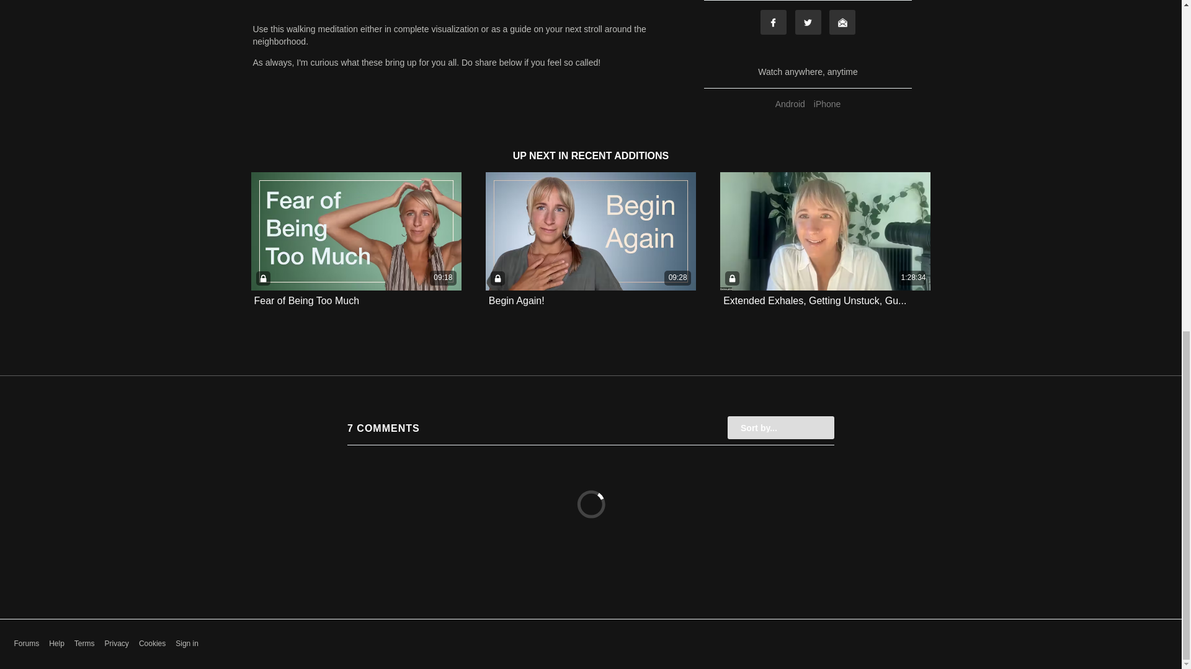  What do you see at coordinates (84, 644) in the screenshot?
I see `Terms` at bounding box center [84, 644].